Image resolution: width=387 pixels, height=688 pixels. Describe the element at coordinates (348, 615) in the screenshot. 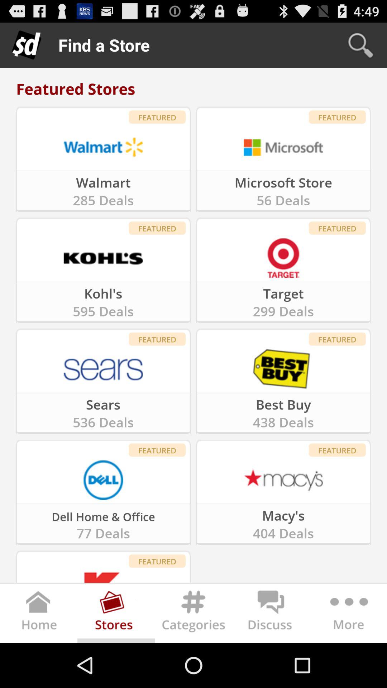

I see `additional categories` at that location.